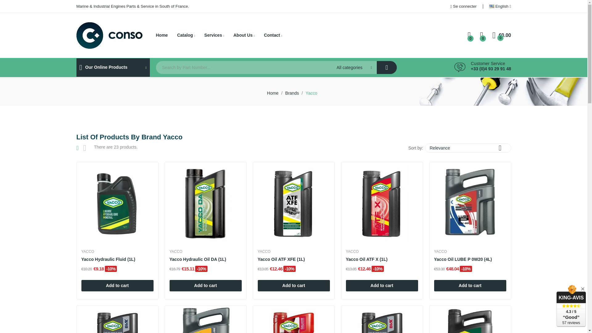 This screenshot has width=592, height=333. What do you see at coordinates (294, 286) in the screenshot?
I see `Add to cart` at bounding box center [294, 286].